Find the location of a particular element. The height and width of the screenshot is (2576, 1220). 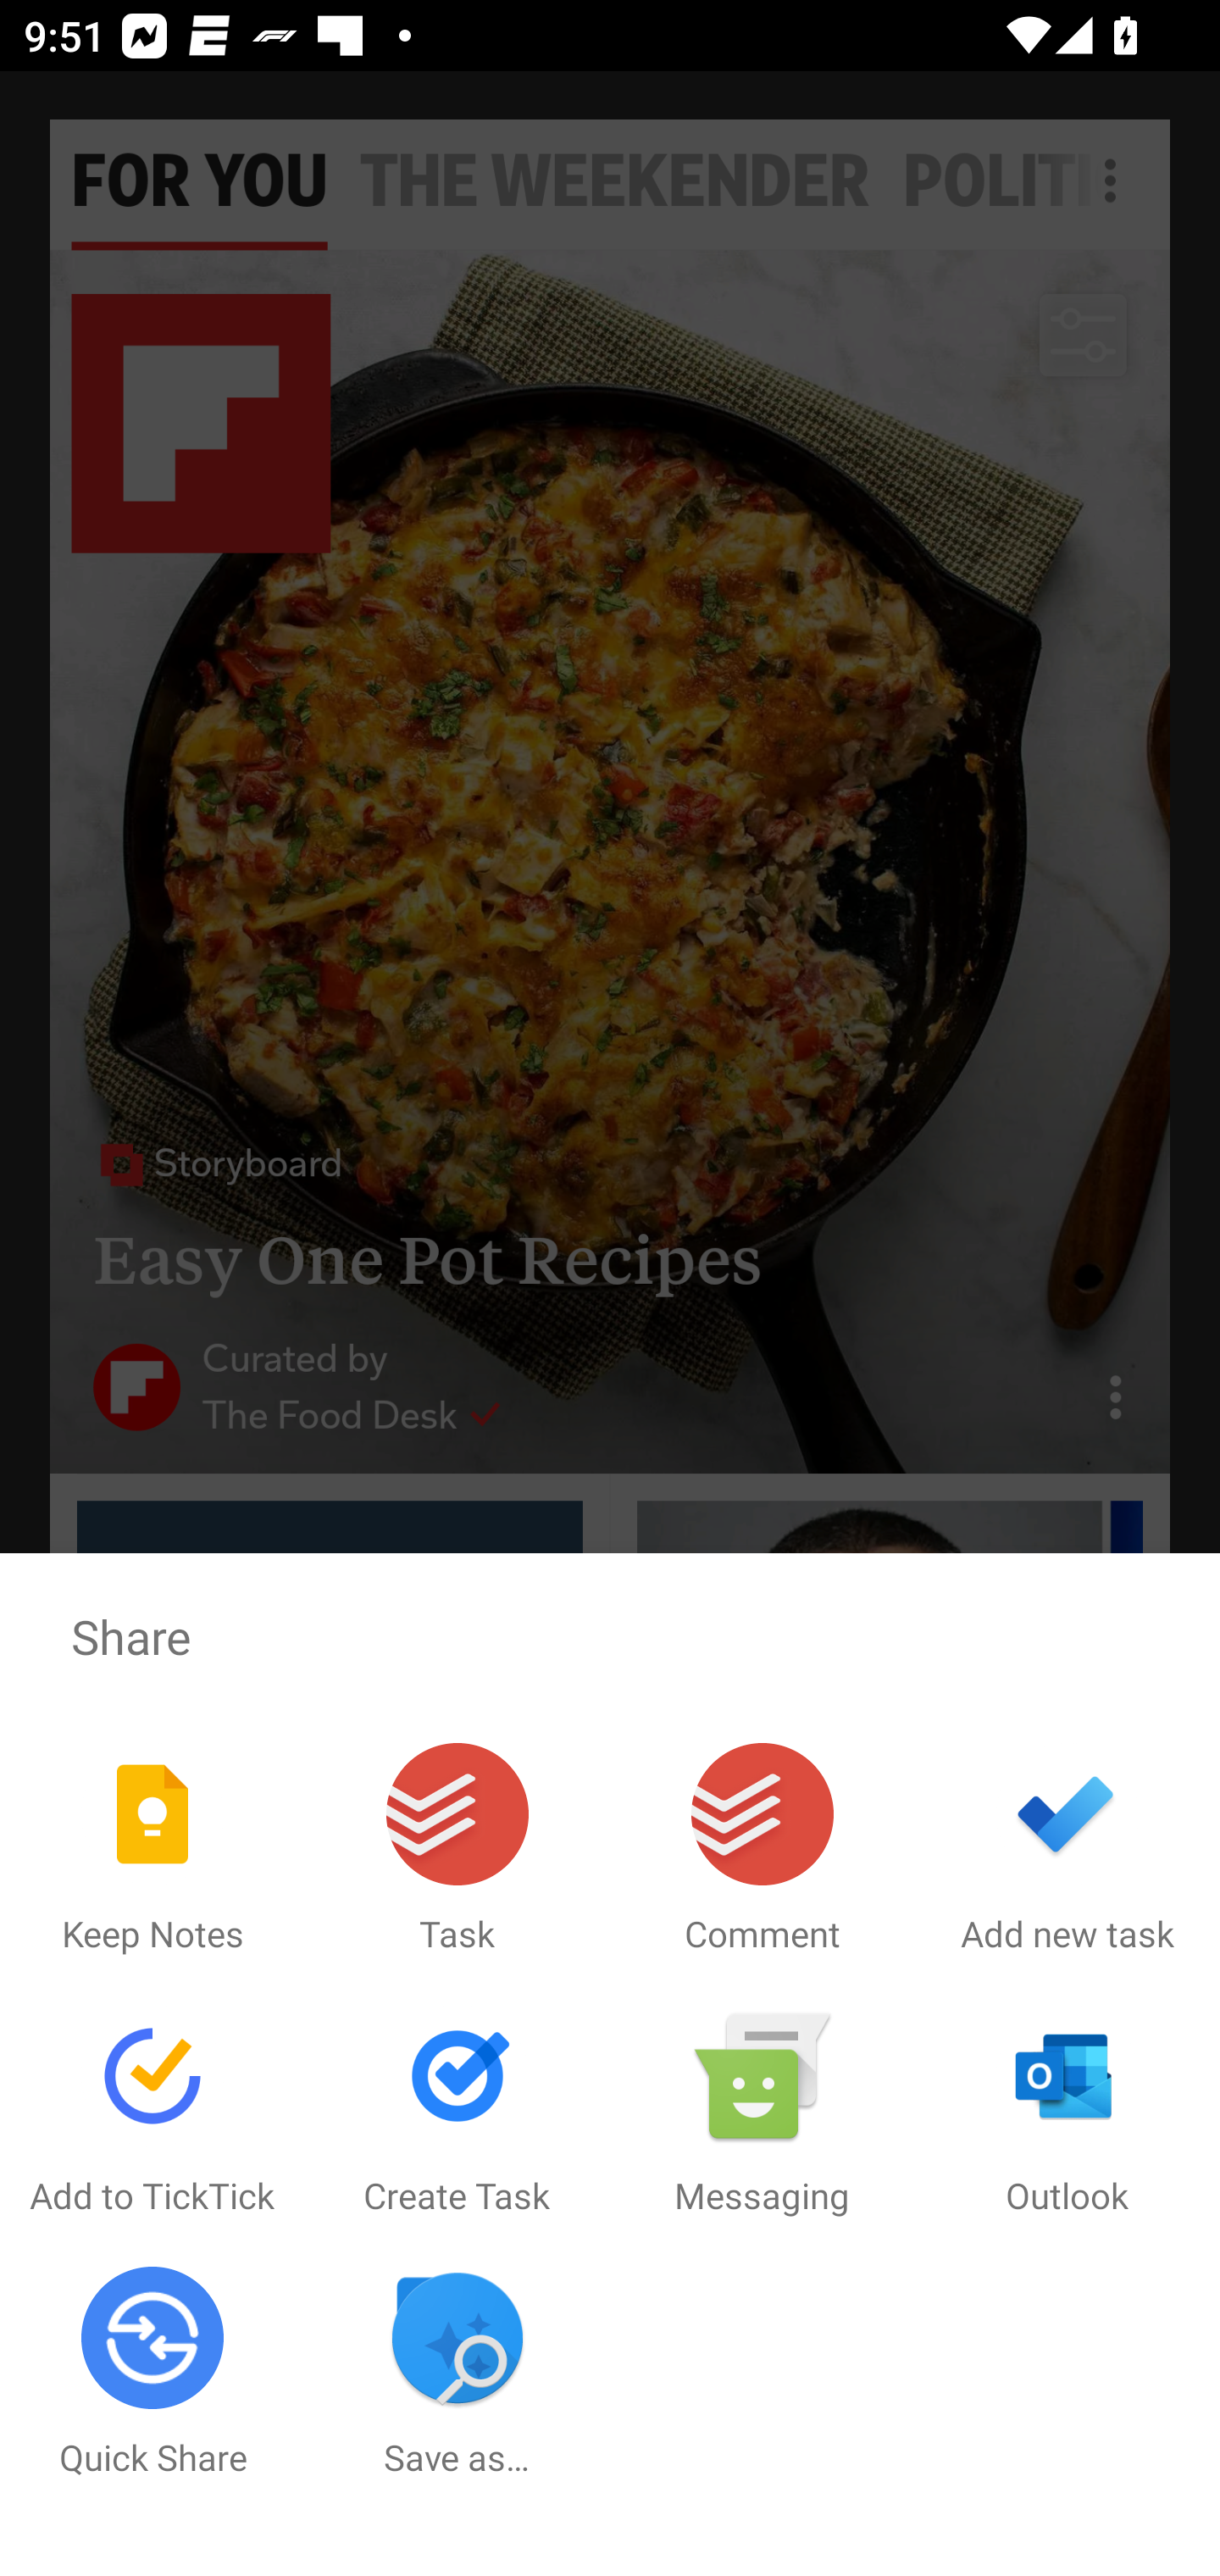

Messaging is located at coordinates (762, 2112).